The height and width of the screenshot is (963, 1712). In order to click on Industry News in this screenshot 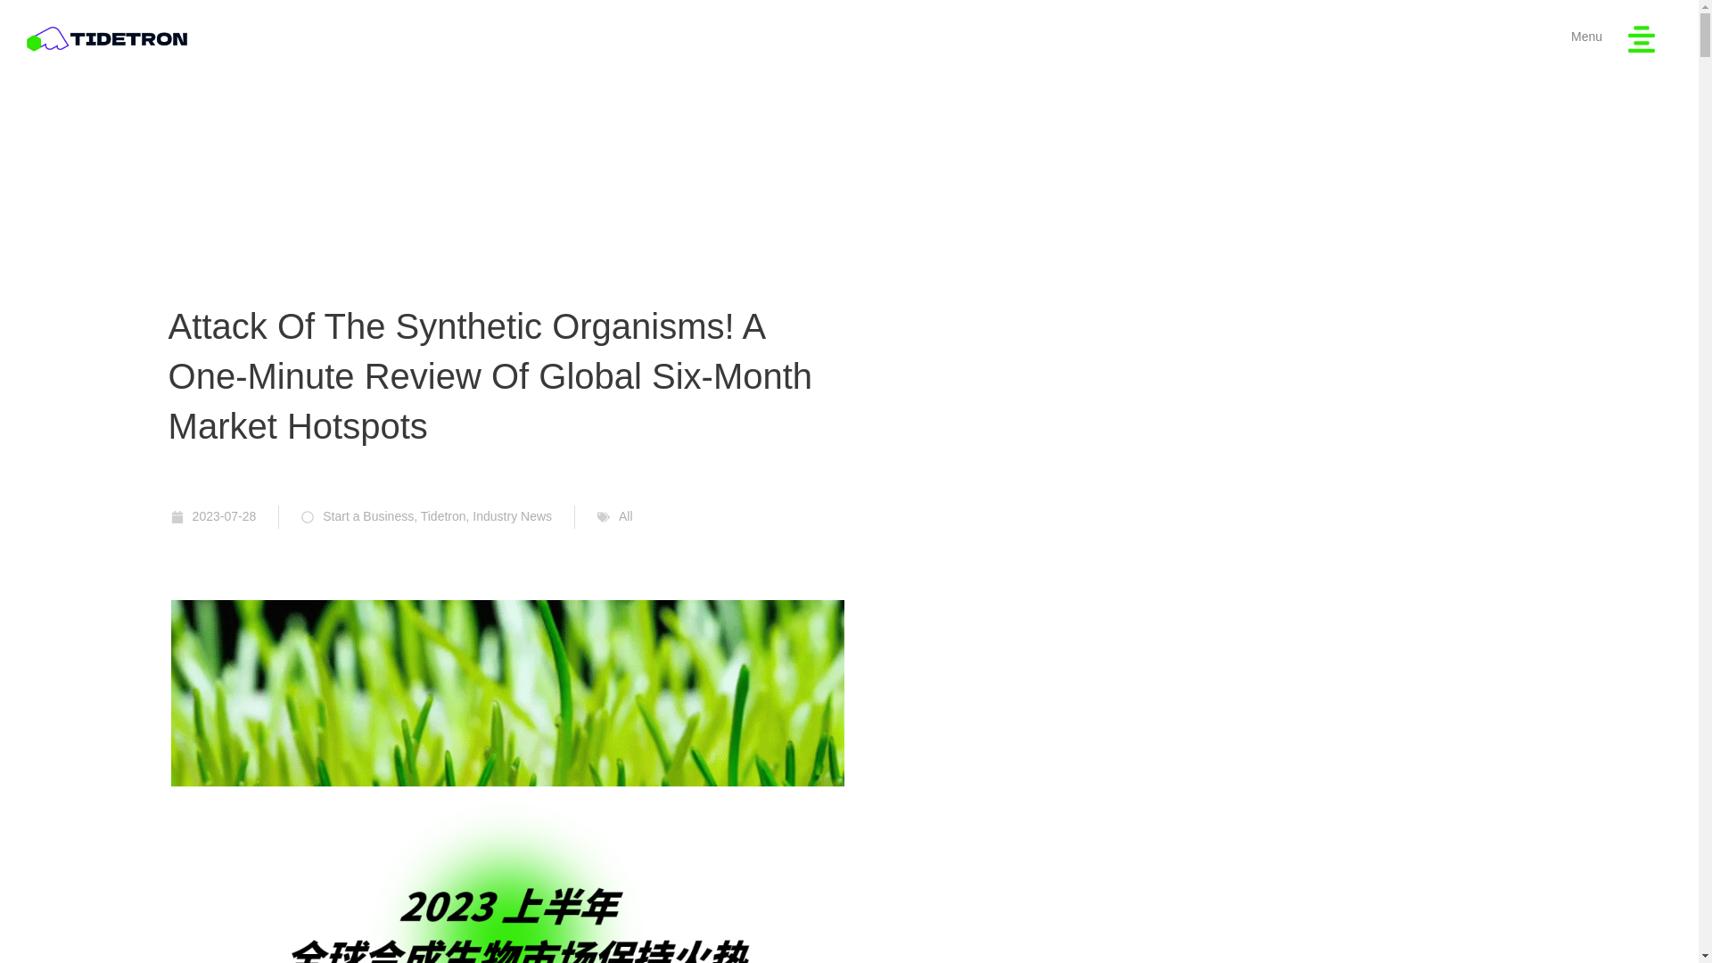, I will do `click(512, 516)`.